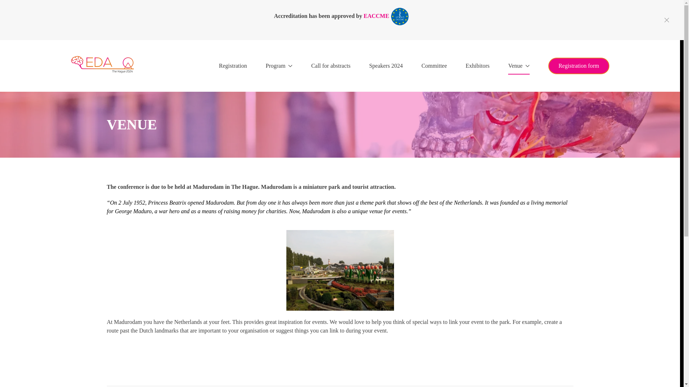 The height and width of the screenshot is (387, 689). I want to click on Call for abstracts, so click(331, 66).